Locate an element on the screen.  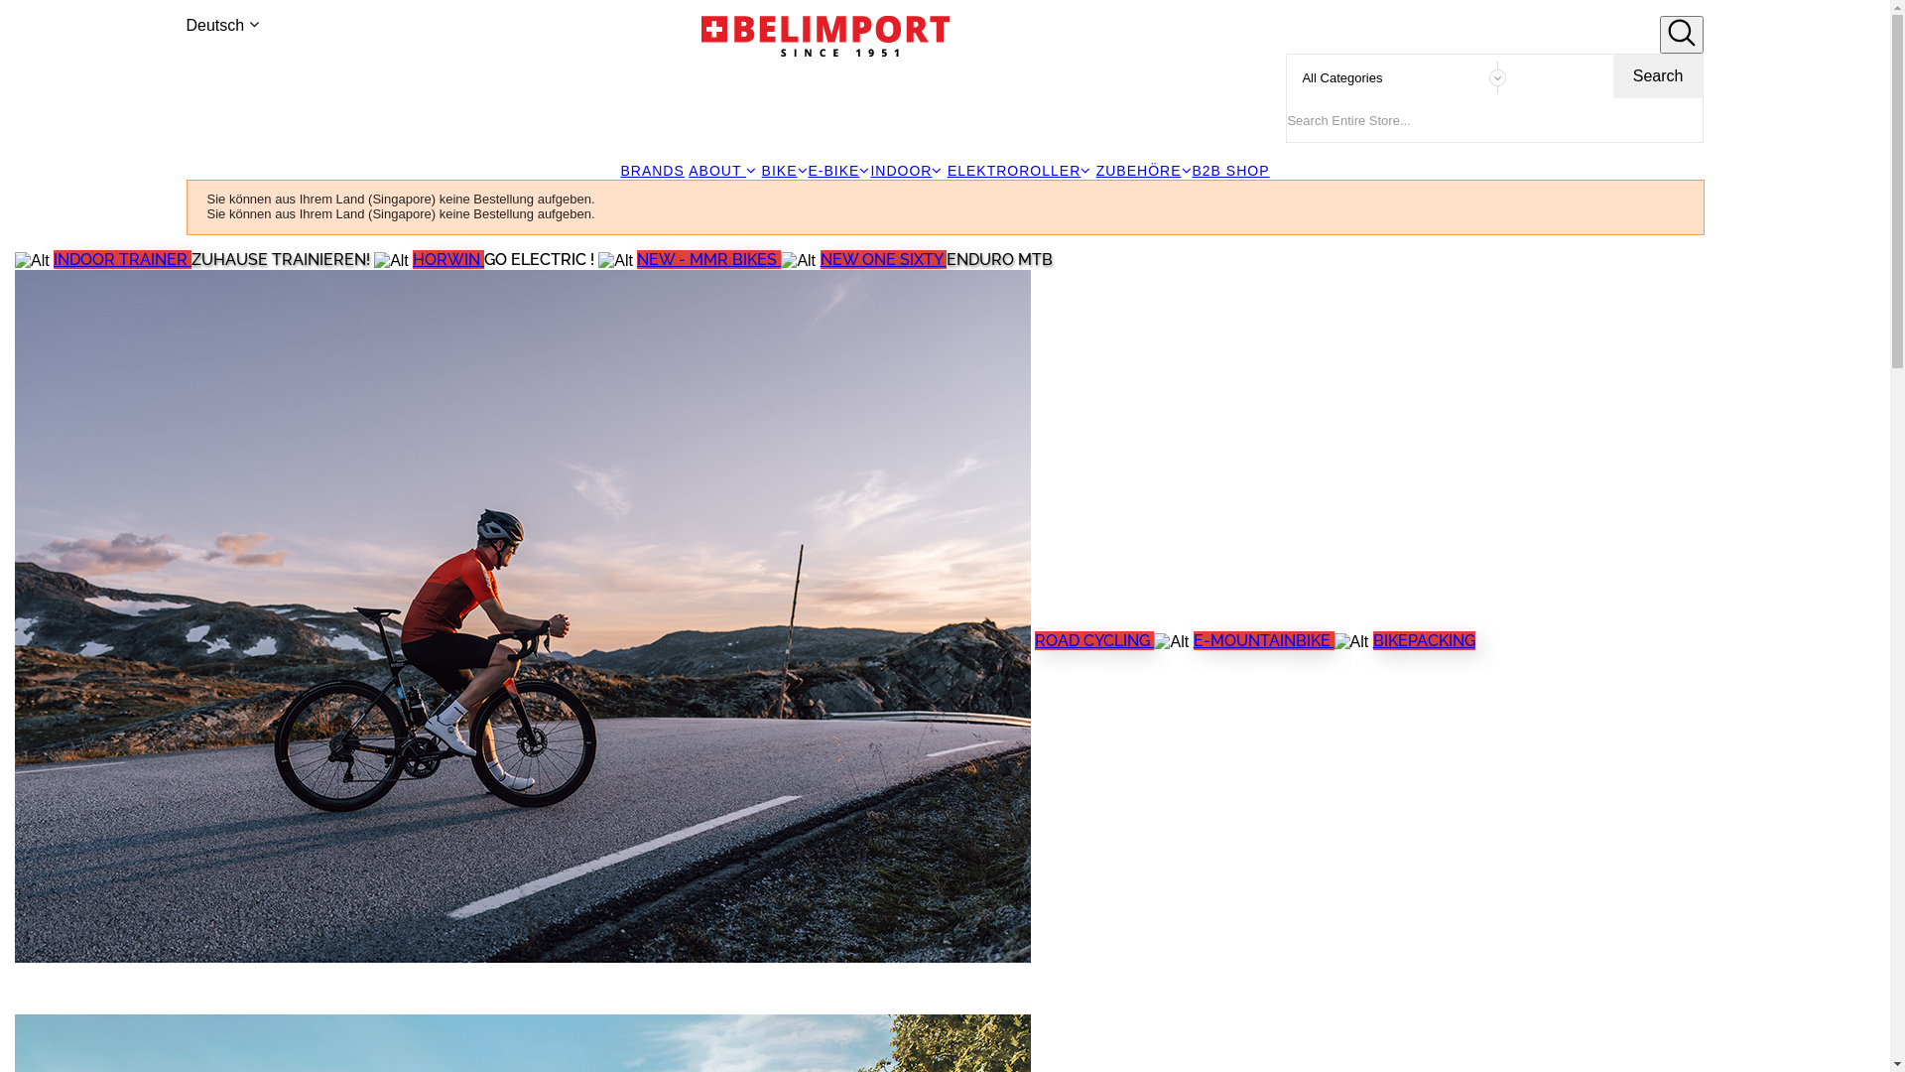
BIKE is located at coordinates (786, 171).